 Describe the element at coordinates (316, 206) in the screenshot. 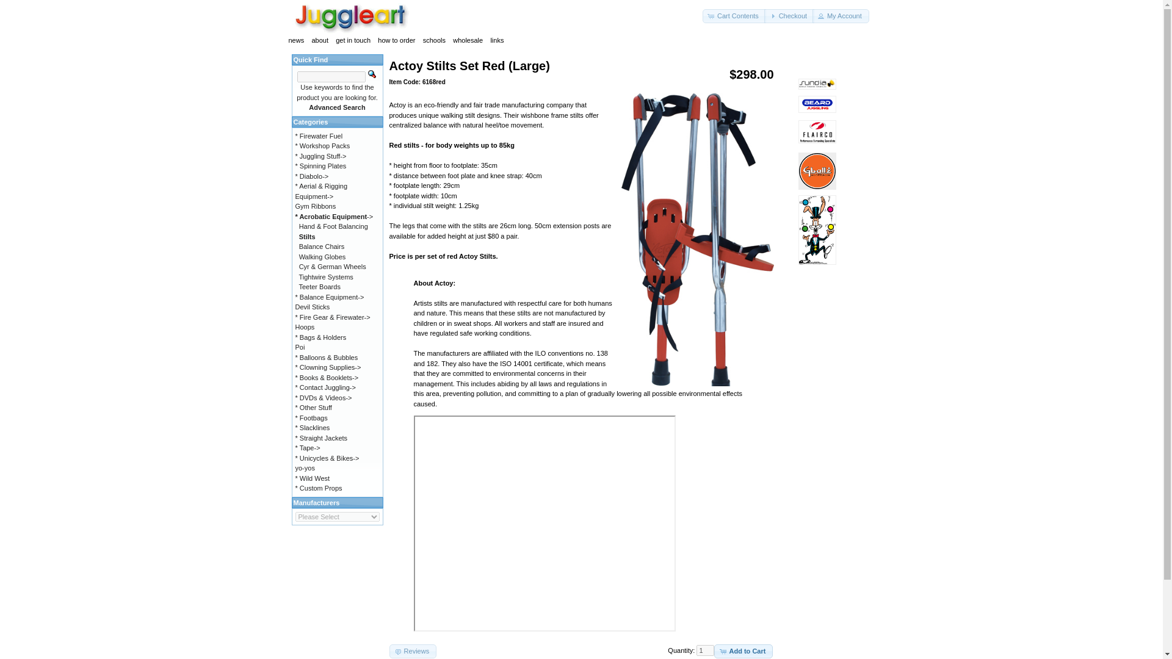

I see `Gym Ribbons` at that location.